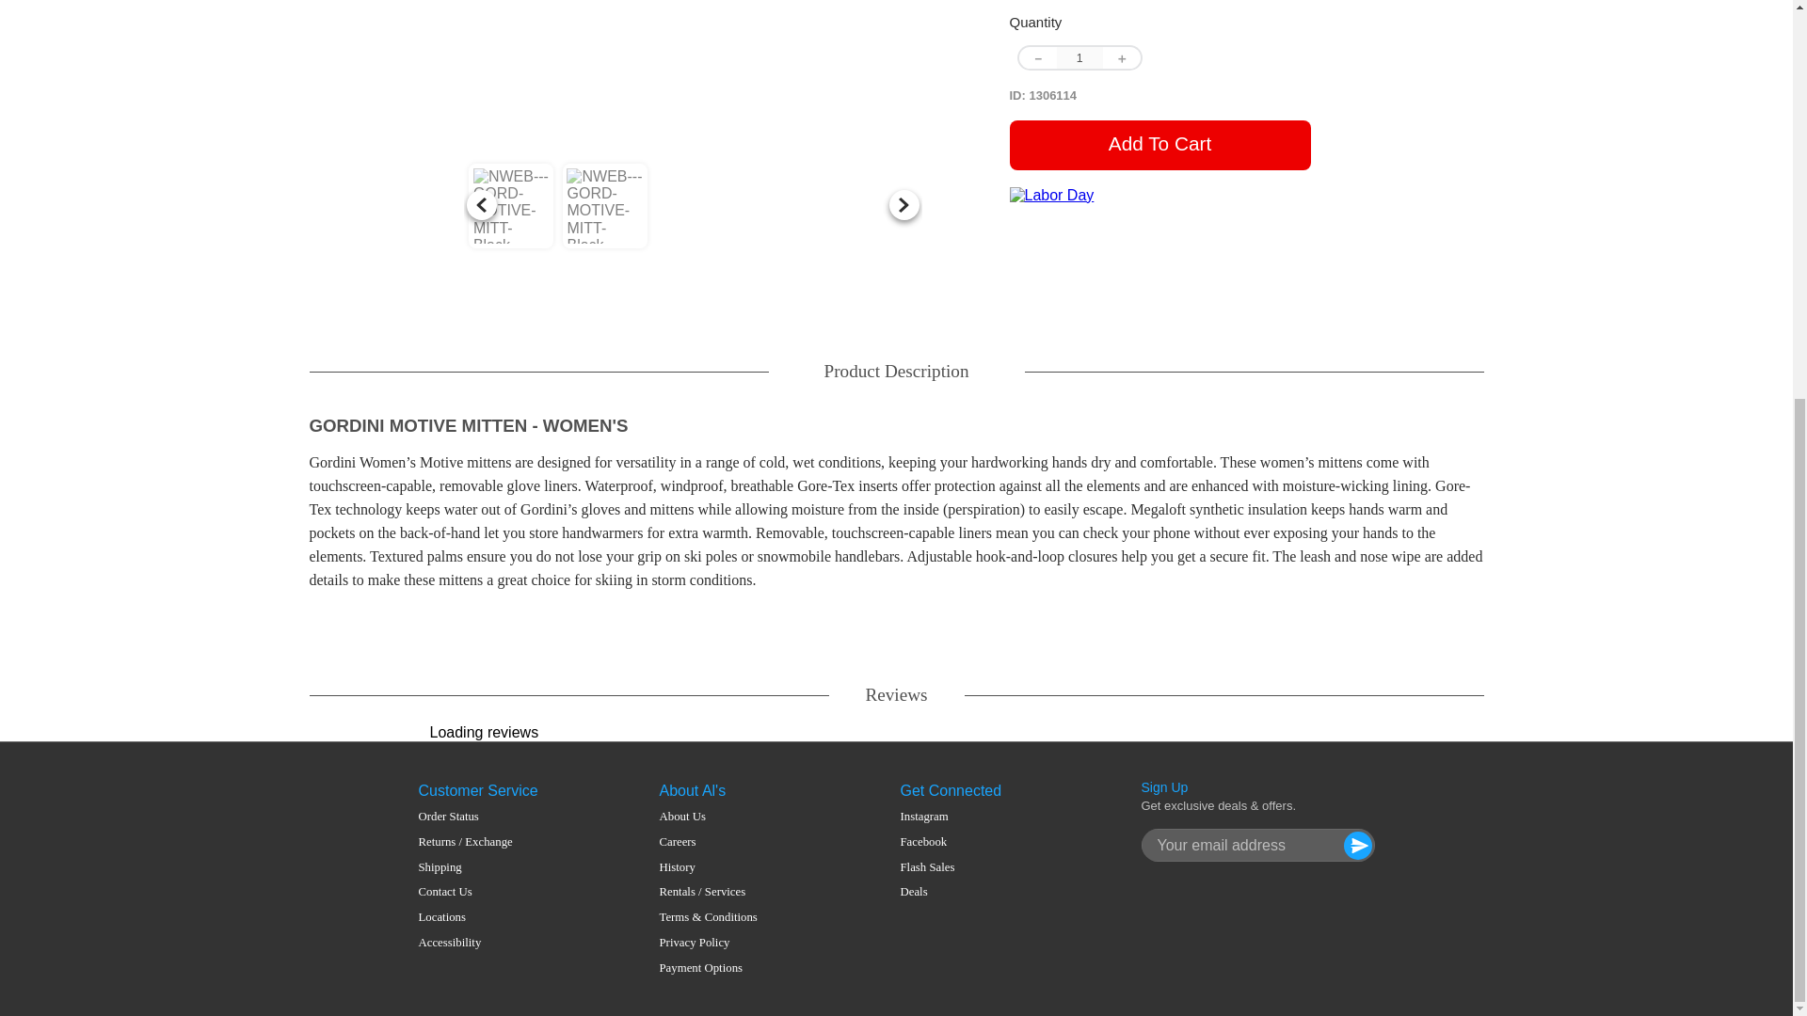 The width and height of the screenshot is (1807, 1016). I want to click on Labor Day, so click(1159, 233).